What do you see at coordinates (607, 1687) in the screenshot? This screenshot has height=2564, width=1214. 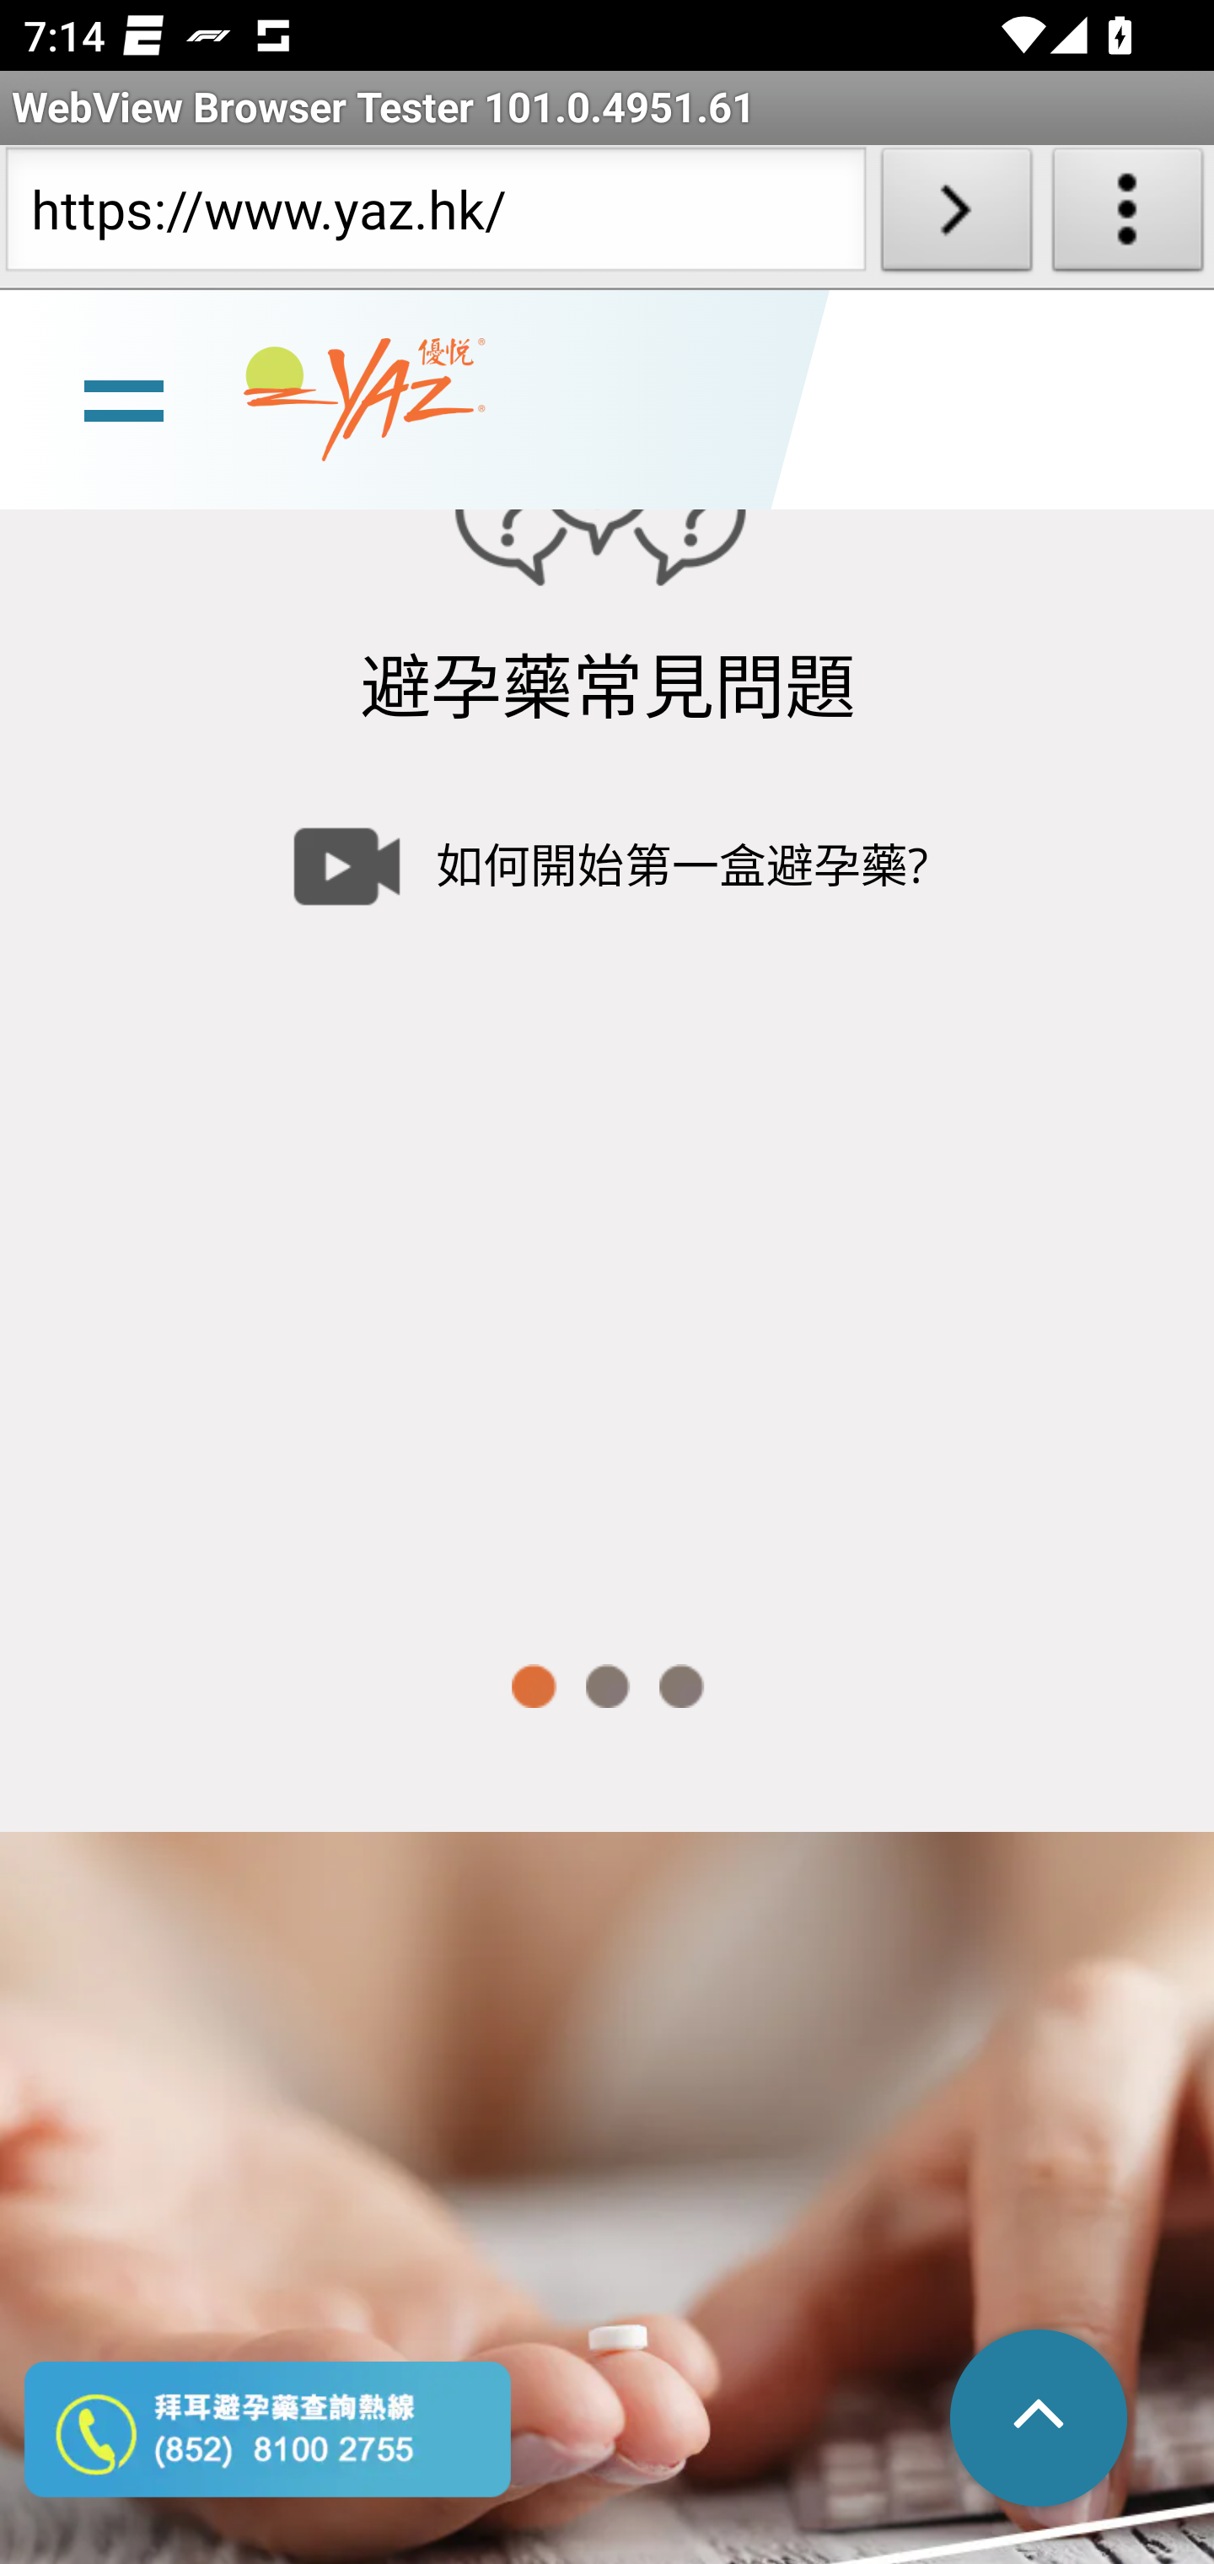 I see `2 of 3` at bounding box center [607, 1687].